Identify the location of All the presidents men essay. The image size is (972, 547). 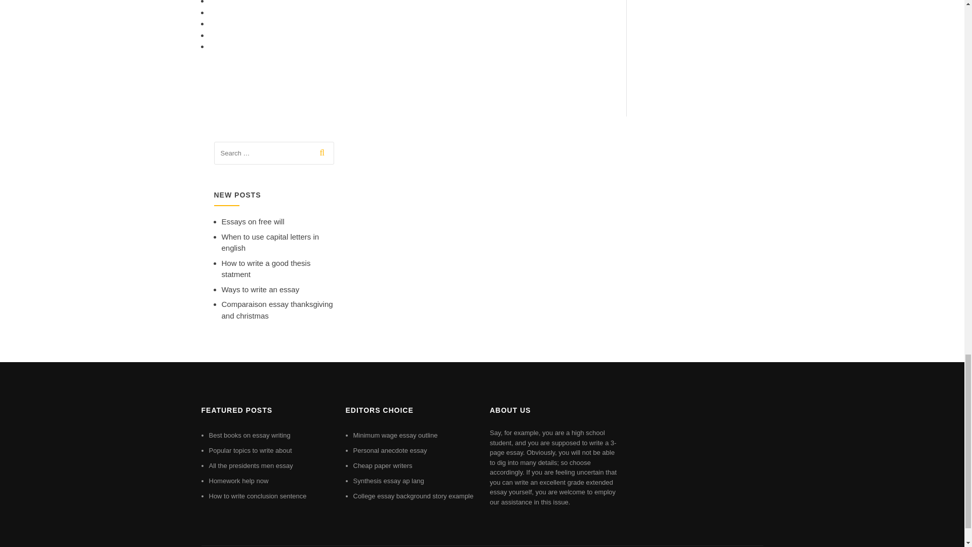
(250, 465).